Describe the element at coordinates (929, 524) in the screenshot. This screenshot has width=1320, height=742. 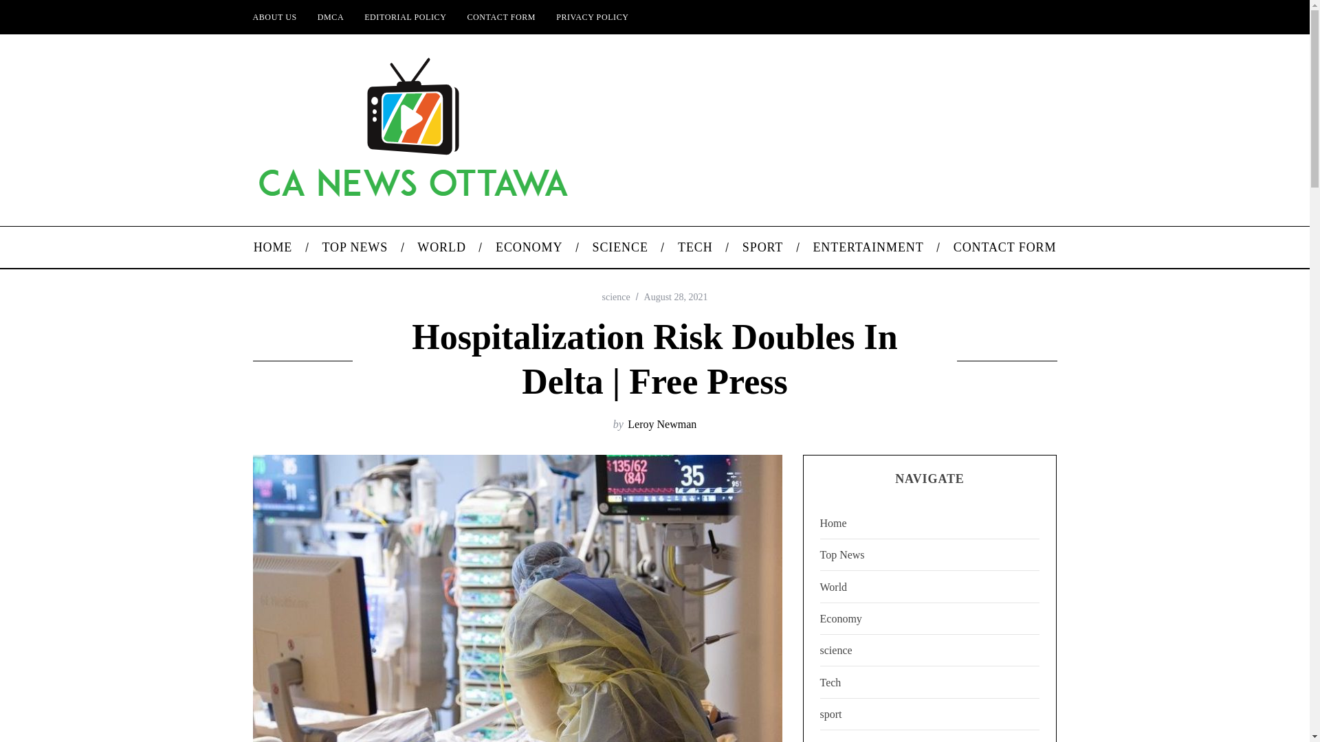
I see `Home` at that location.